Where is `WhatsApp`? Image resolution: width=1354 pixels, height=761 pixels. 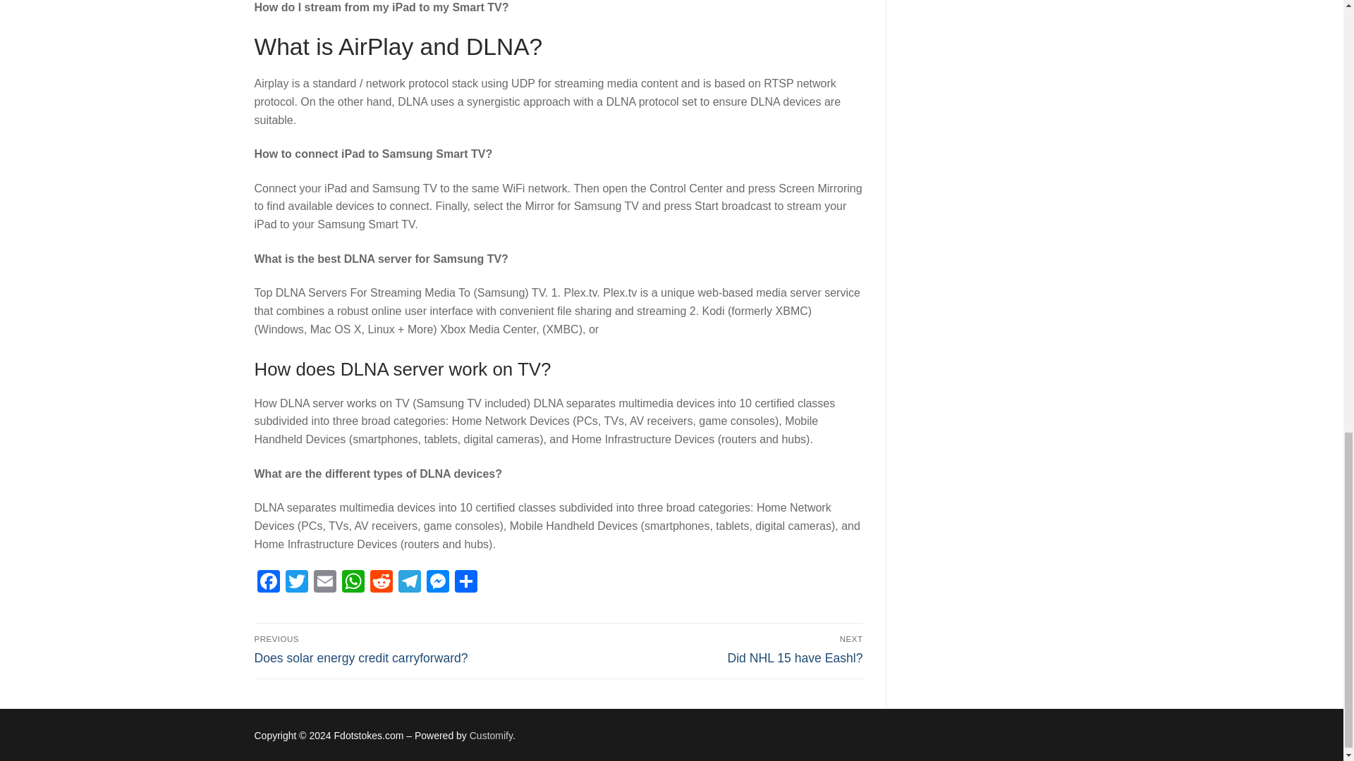 WhatsApp is located at coordinates (409, 582).